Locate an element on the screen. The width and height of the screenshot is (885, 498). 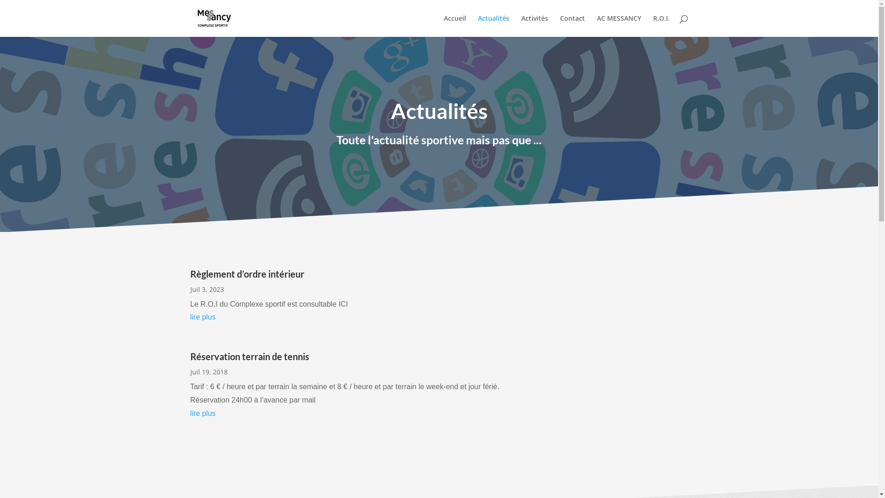
lire plus is located at coordinates (351, 317).